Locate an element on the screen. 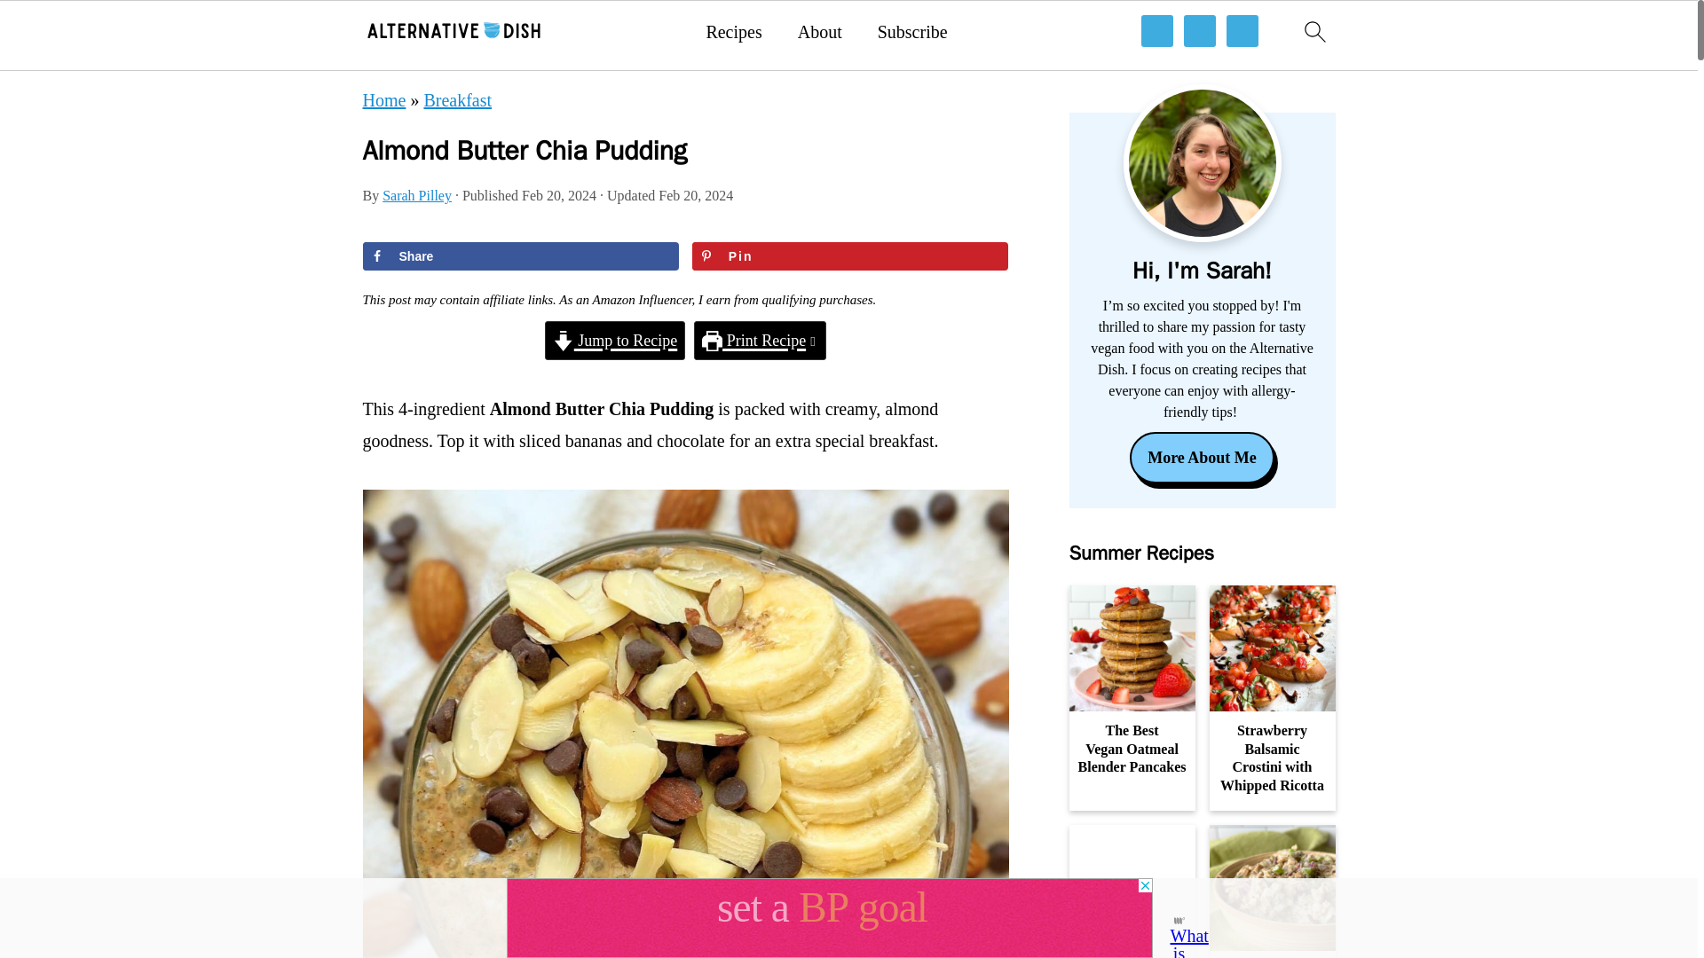 This screenshot has width=1704, height=958. Breakfast is located at coordinates (457, 99).